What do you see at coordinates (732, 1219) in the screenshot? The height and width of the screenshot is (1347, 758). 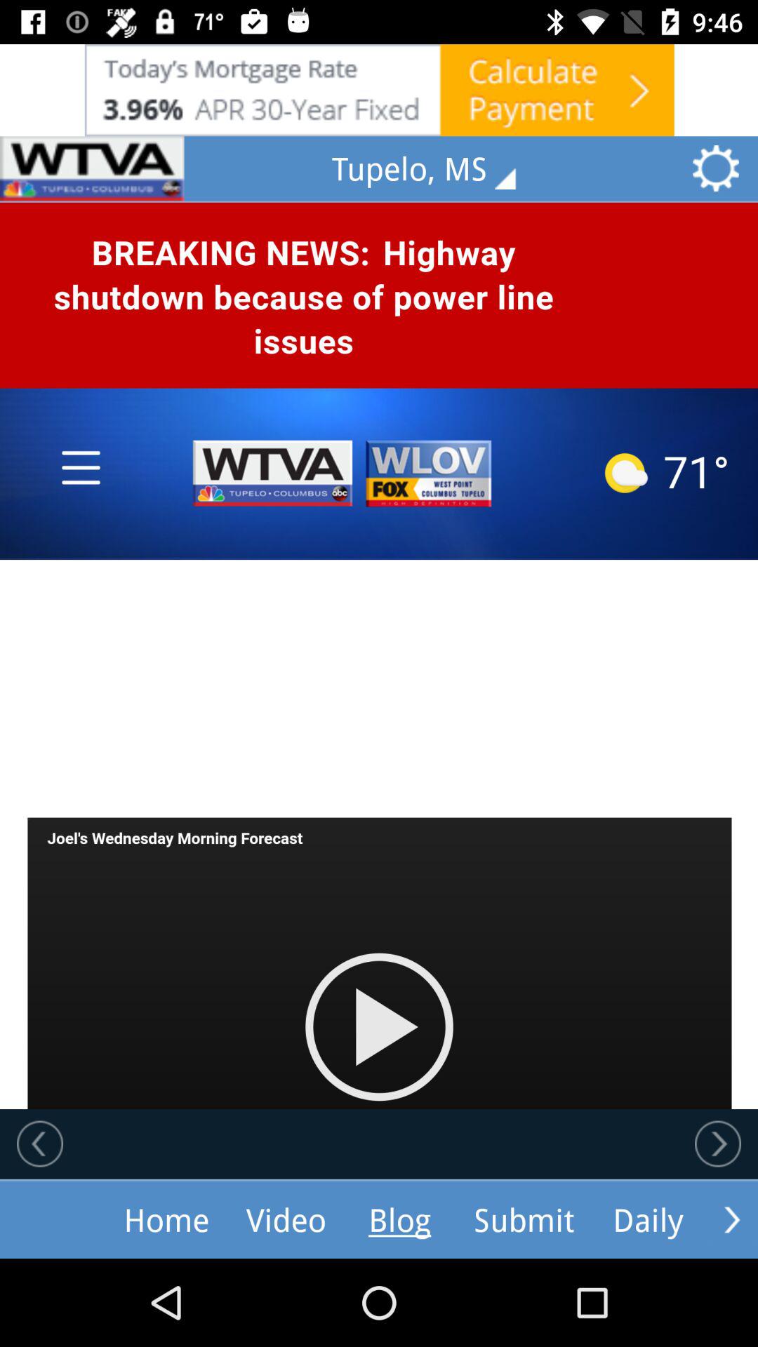 I see `scroll right` at bounding box center [732, 1219].